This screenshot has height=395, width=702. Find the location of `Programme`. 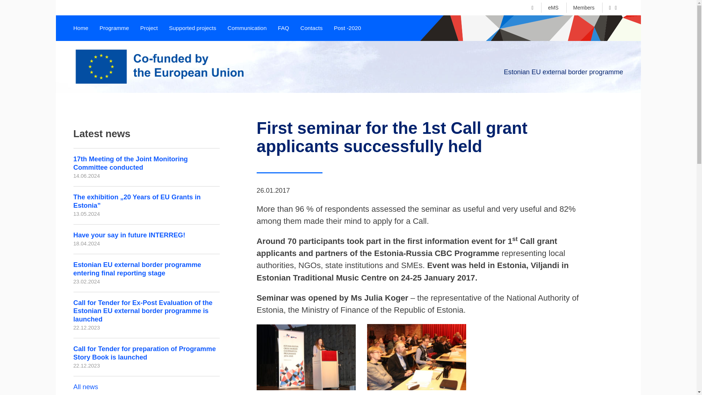

Programme is located at coordinates (114, 28).